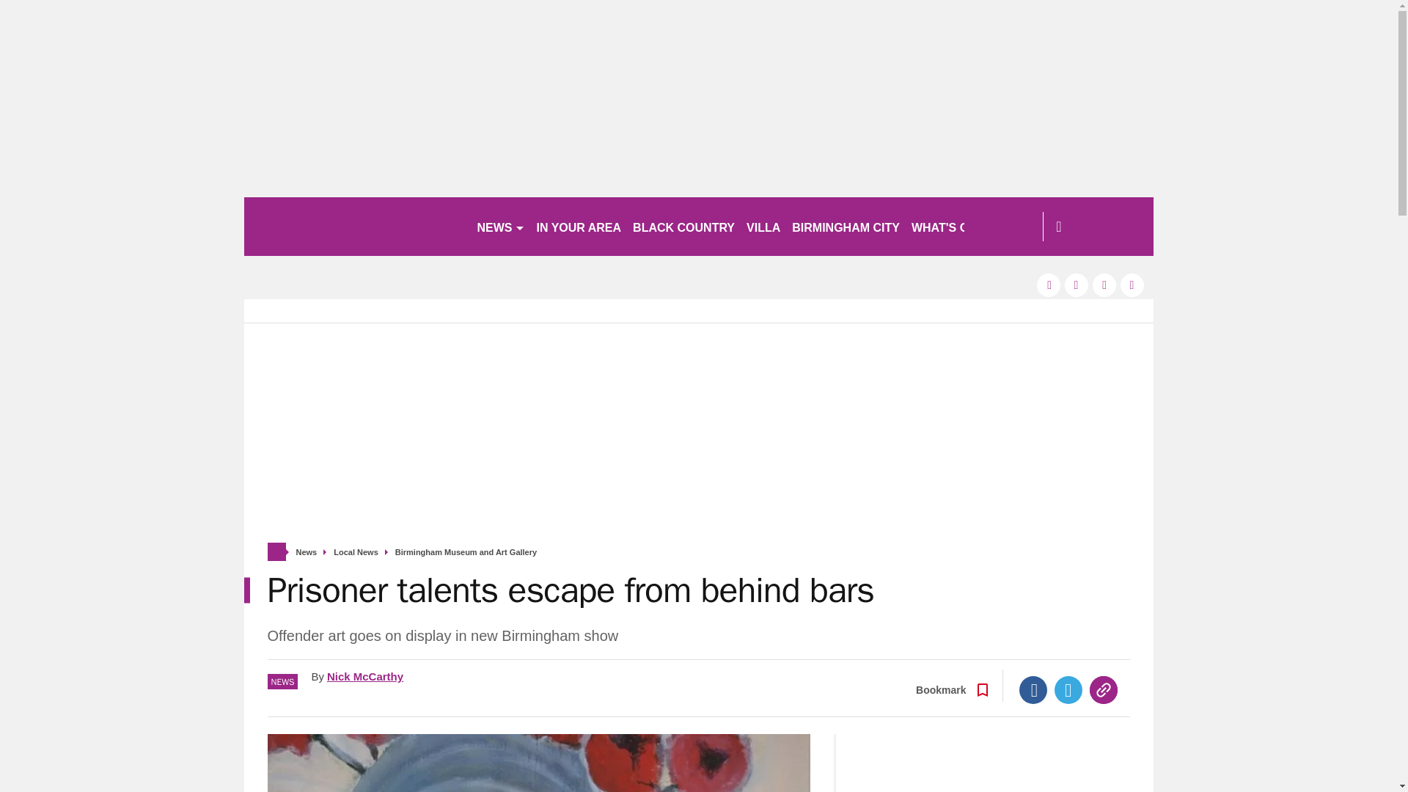 This screenshot has height=792, width=1408. What do you see at coordinates (683, 226) in the screenshot?
I see `BLACK COUNTRY` at bounding box center [683, 226].